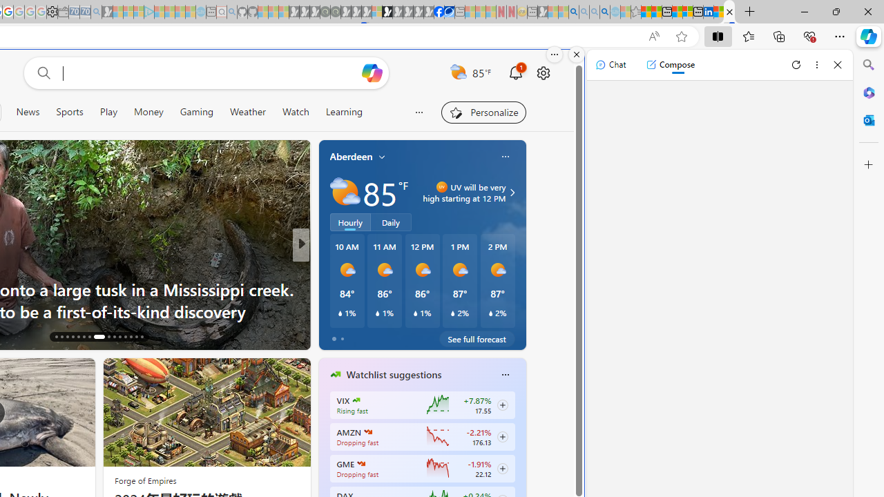  I want to click on 4 Foods You Can Feed Hummingbirds Besides Sugar Water, so click(523, 300).